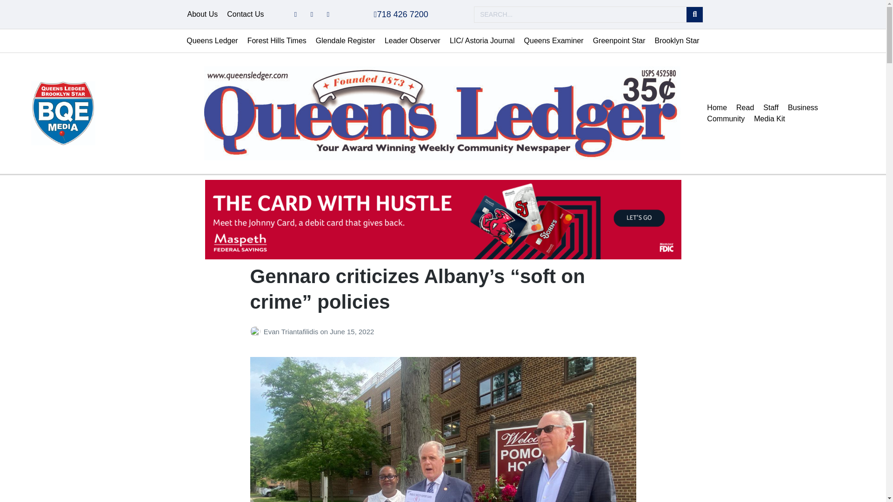 Image resolution: width=893 pixels, height=502 pixels. I want to click on Greenpoint Star, so click(619, 41).